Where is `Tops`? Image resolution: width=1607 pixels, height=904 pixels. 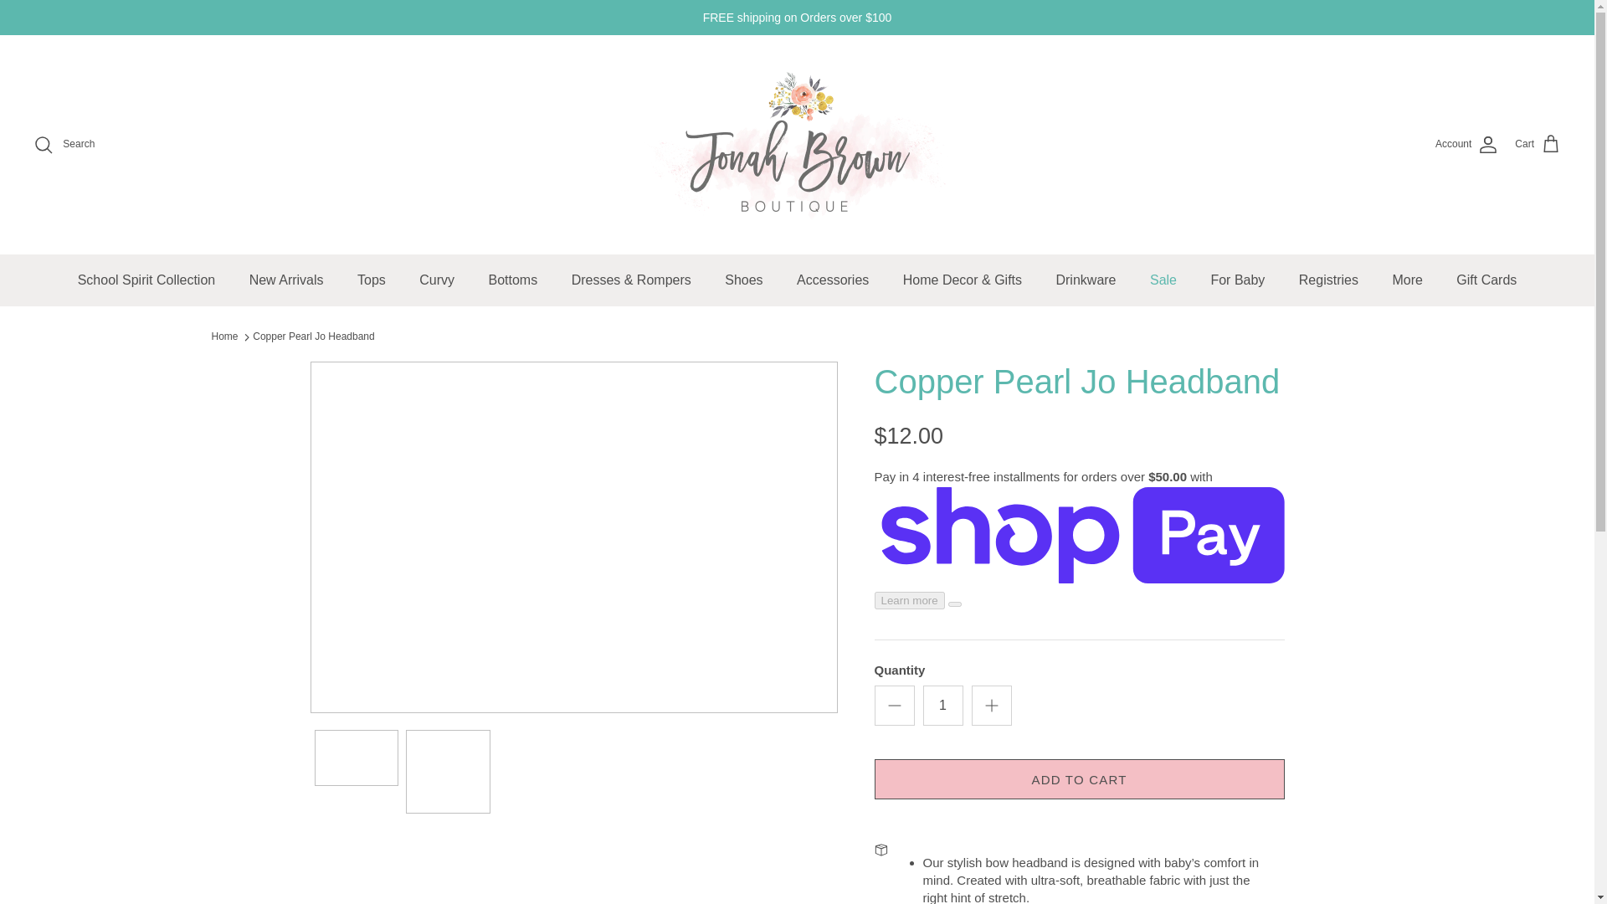
Tops is located at coordinates (371, 280).